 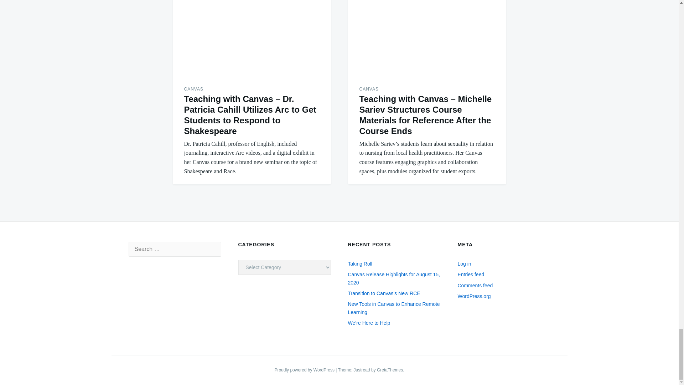 I want to click on Entries feed, so click(x=471, y=274).